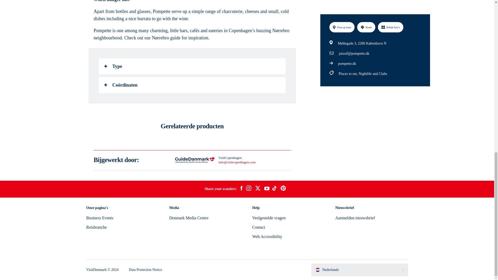 This screenshot has height=280, width=498. Describe the element at coordinates (269, 218) in the screenshot. I see `Veelgestelde vragen` at that location.